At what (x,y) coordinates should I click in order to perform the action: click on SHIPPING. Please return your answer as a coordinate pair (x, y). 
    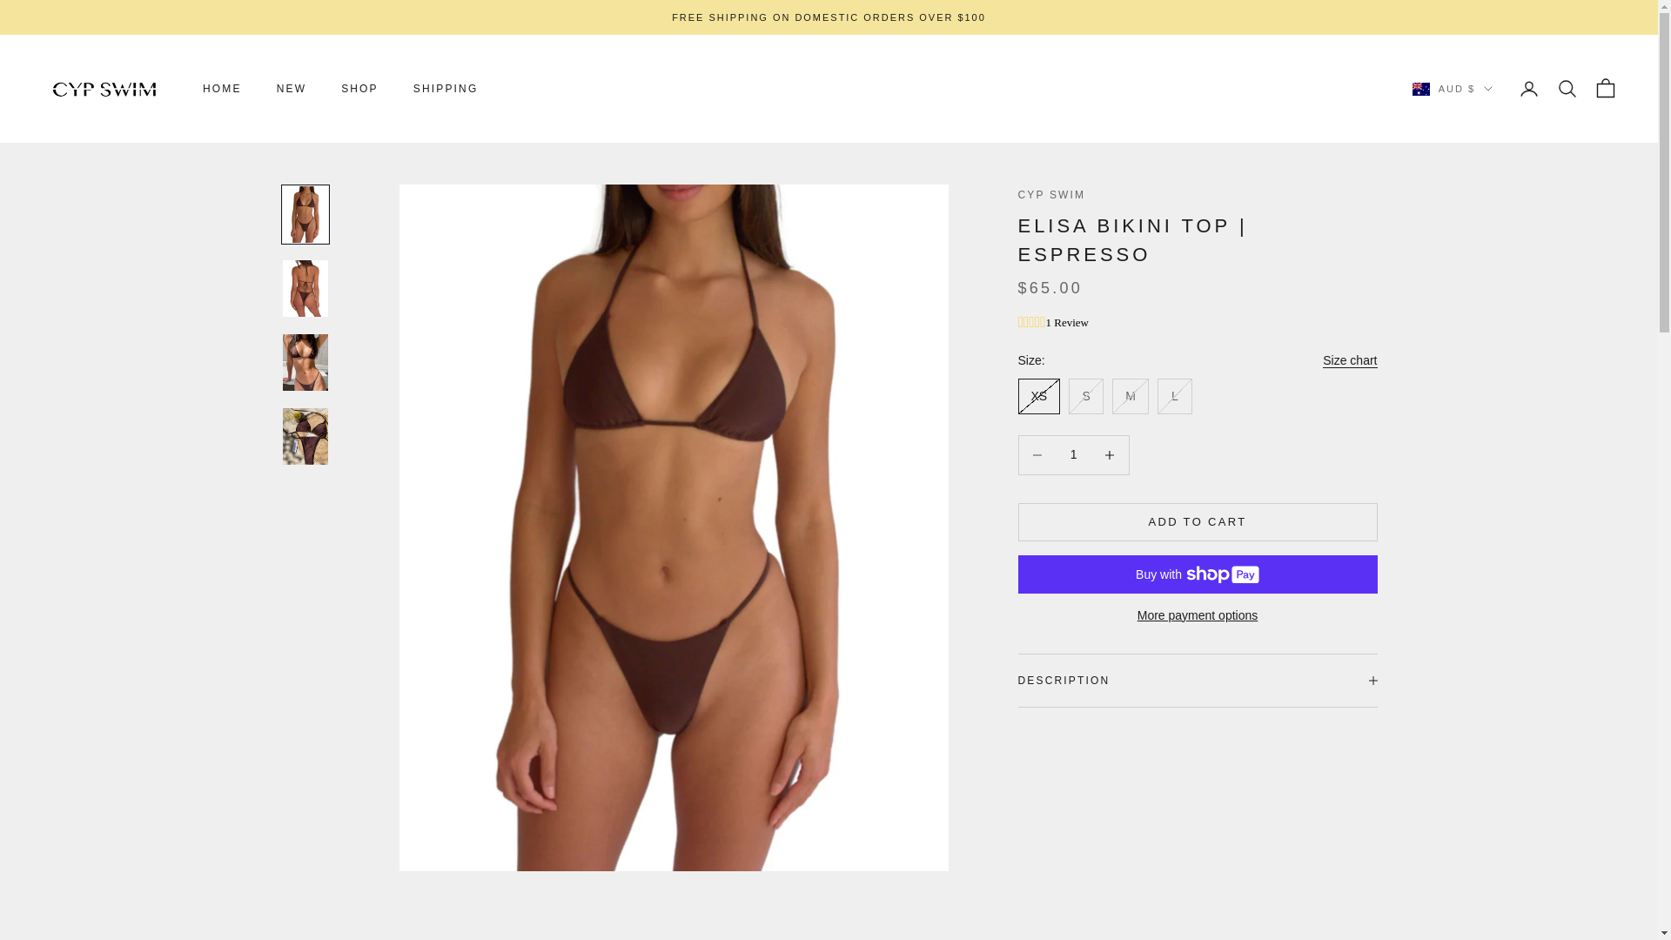
    Looking at the image, I should click on (446, 89).